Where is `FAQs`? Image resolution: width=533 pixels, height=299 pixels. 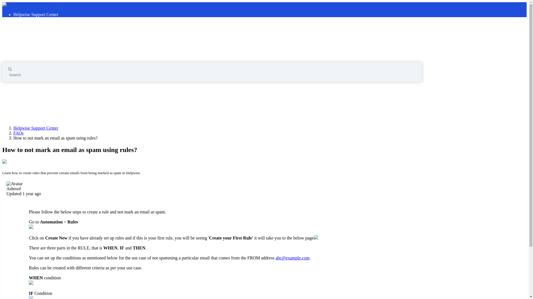 FAQs is located at coordinates (18, 133).